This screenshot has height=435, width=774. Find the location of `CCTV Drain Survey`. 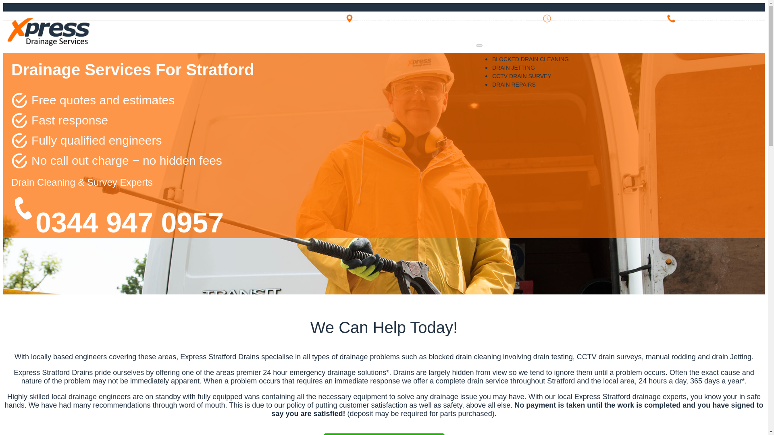

CCTV Drain Survey is located at coordinates (522, 76).